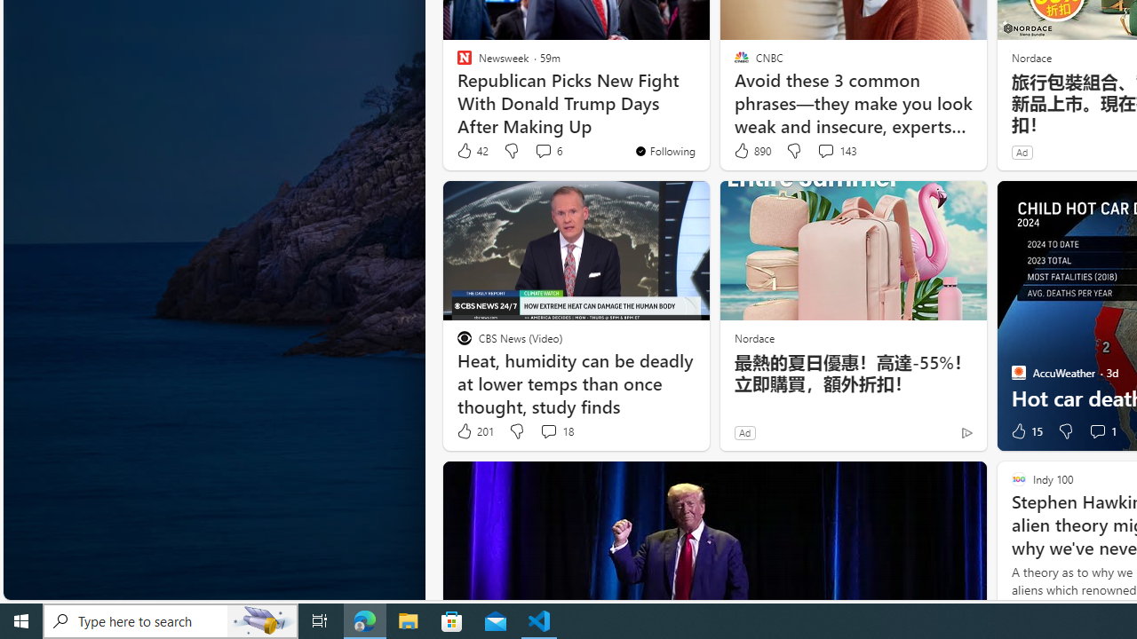 The width and height of the screenshot is (1137, 639). Describe the element at coordinates (825, 151) in the screenshot. I see `View comments 143 Comment` at that location.